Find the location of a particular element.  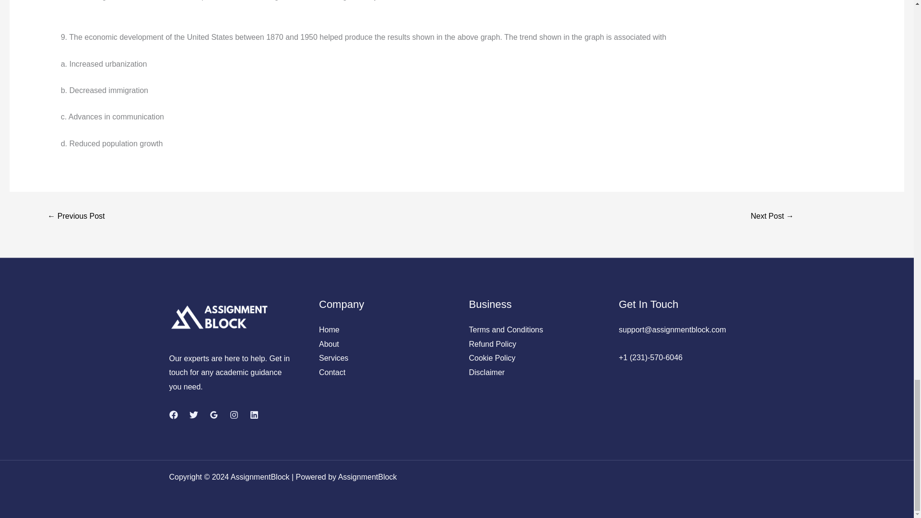

Services is located at coordinates (333, 358).